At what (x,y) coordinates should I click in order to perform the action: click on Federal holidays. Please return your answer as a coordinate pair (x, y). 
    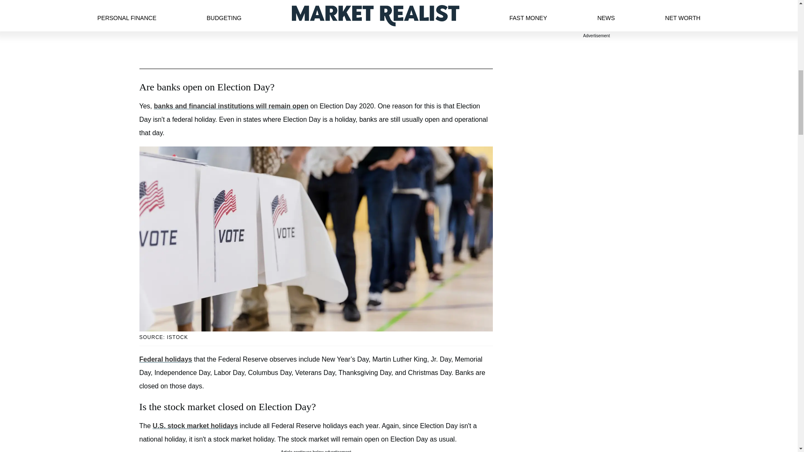
    Looking at the image, I should click on (165, 359).